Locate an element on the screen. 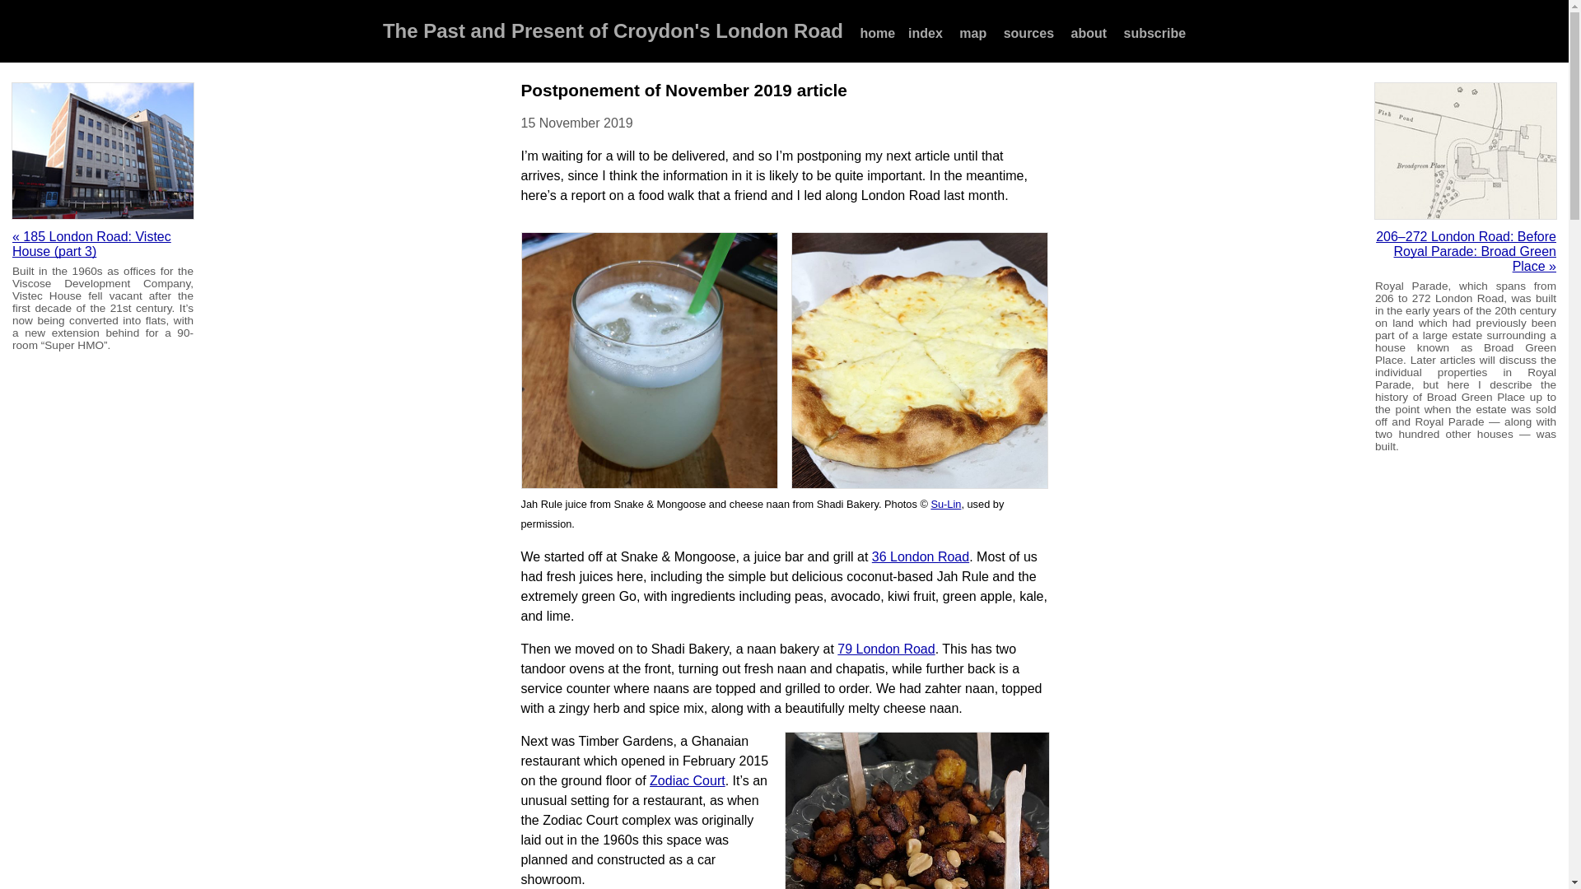 The image size is (1581, 889). Previous article is located at coordinates (91, 244).